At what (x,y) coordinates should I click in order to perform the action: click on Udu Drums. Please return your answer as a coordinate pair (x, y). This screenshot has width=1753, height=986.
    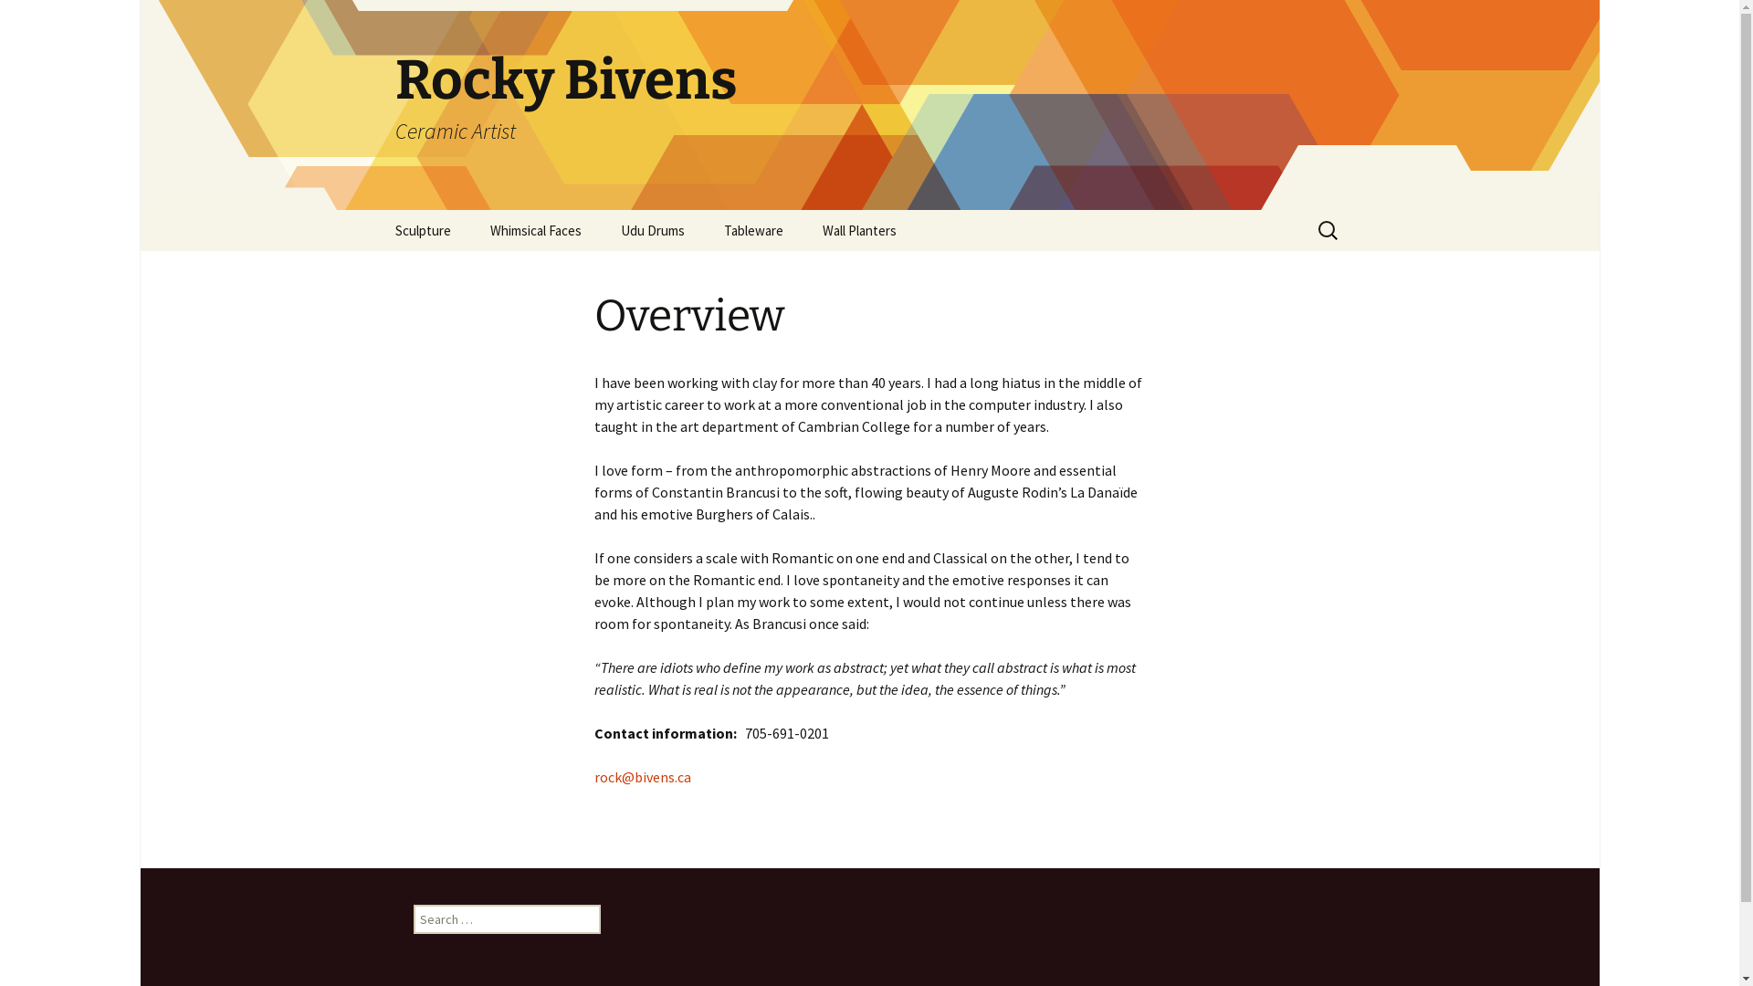
    Looking at the image, I should click on (653, 230).